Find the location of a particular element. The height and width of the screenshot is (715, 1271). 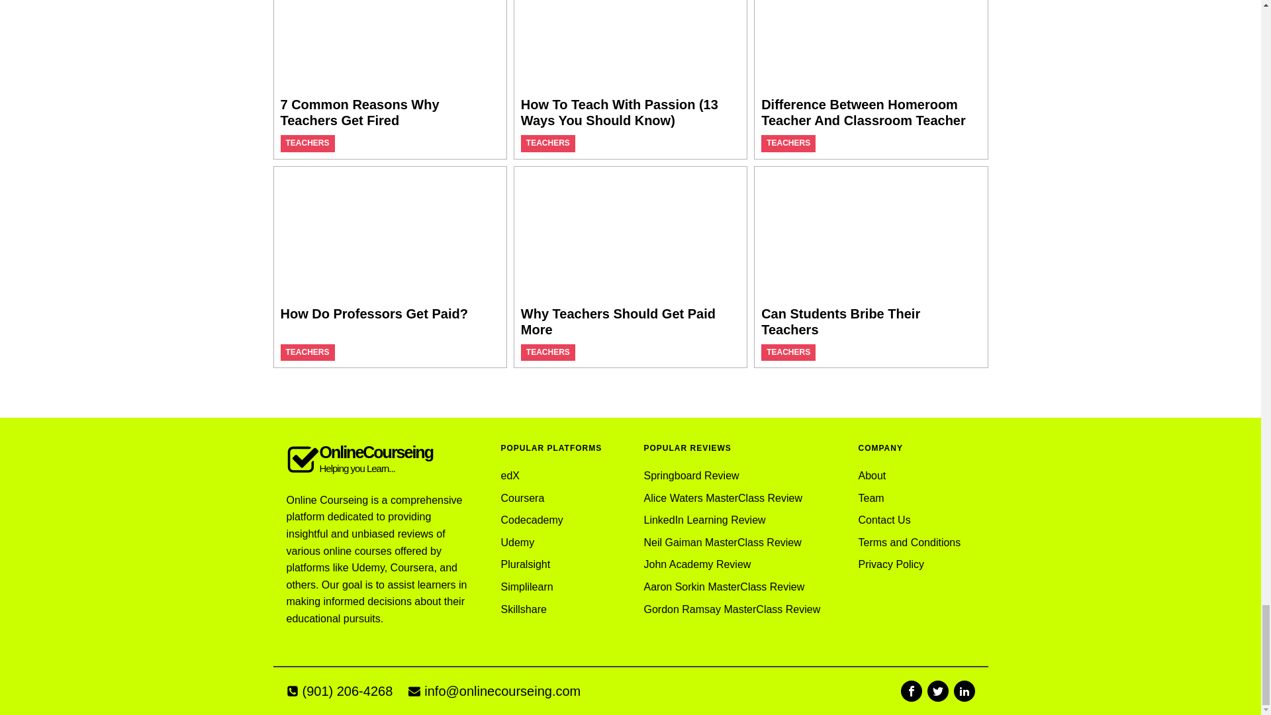

TEACHERS is located at coordinates (788, 143).